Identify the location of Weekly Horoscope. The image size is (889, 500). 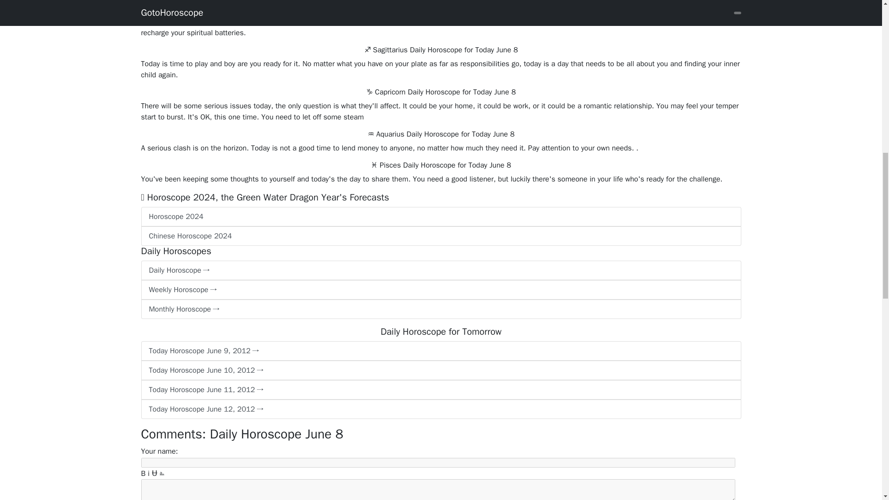
(440, 289).